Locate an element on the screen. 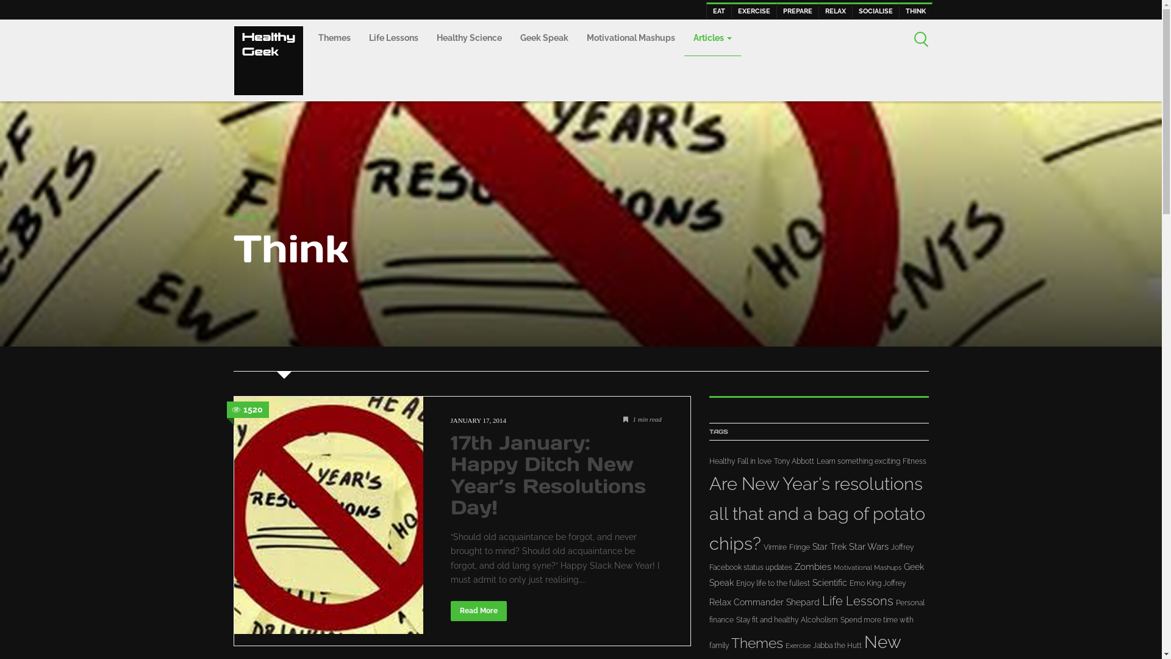 The width and height of the screenshot is (1171, 659). Relax is located at coordinates (720, 602).